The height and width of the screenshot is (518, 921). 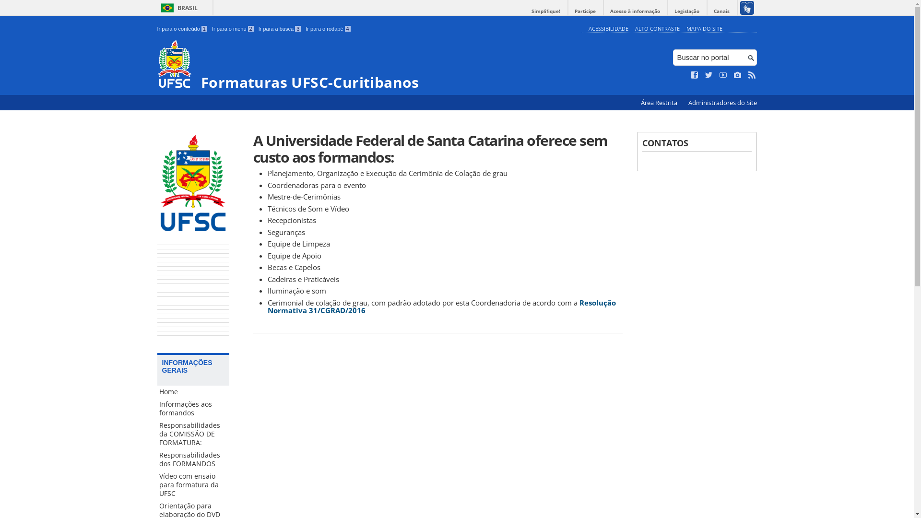 I want to click on Responsabilidades dos FORMANDOS, so click(x=193, y=459).